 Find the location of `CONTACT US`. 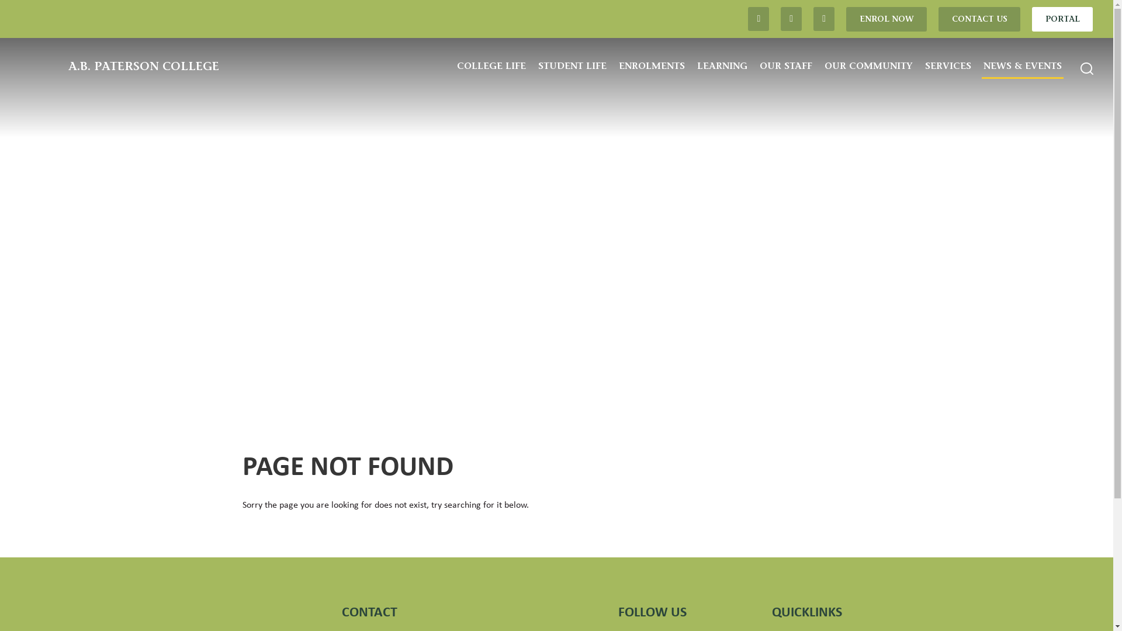

CONTACT US is located at coordinates (979, 19).